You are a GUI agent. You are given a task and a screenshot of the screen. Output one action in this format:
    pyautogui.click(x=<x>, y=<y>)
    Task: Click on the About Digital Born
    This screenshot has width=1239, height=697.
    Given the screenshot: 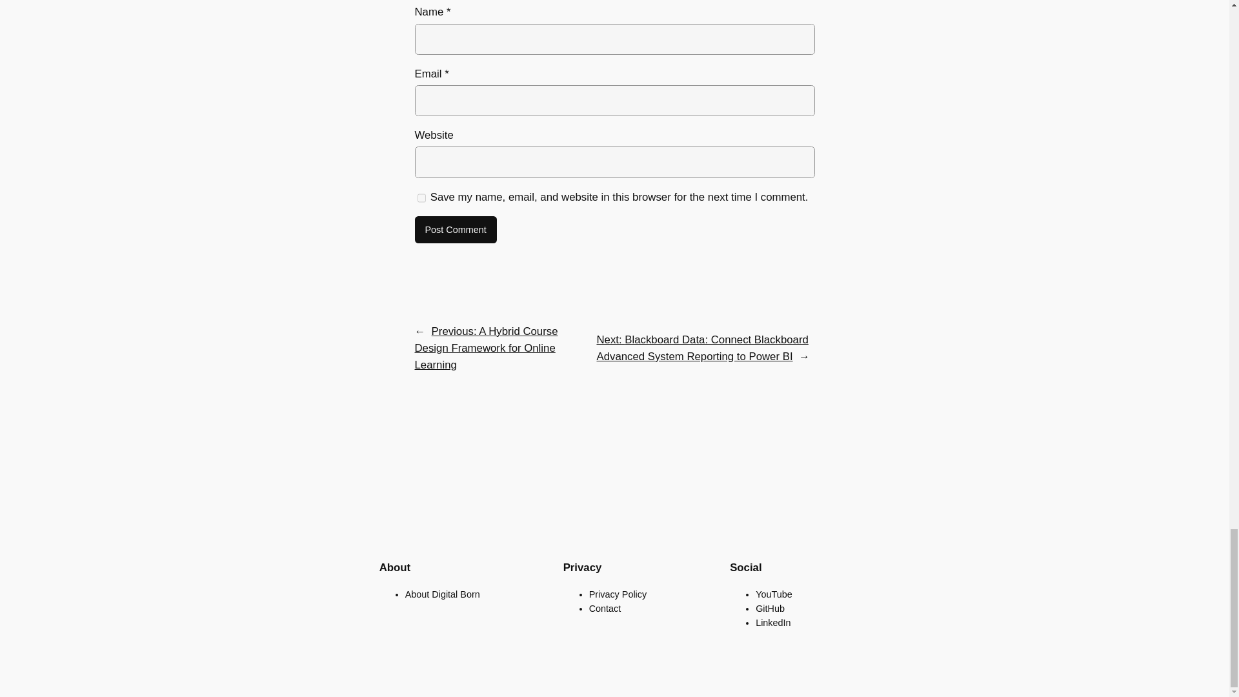 What is the action you would take?
    pyautogui.click(x=443, y=593)
    